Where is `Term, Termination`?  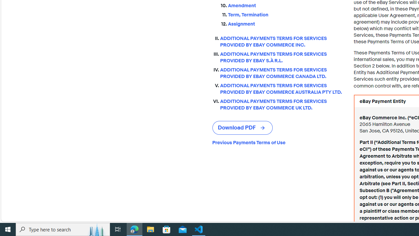
Term, Termination is located at coordinates (285, 15).